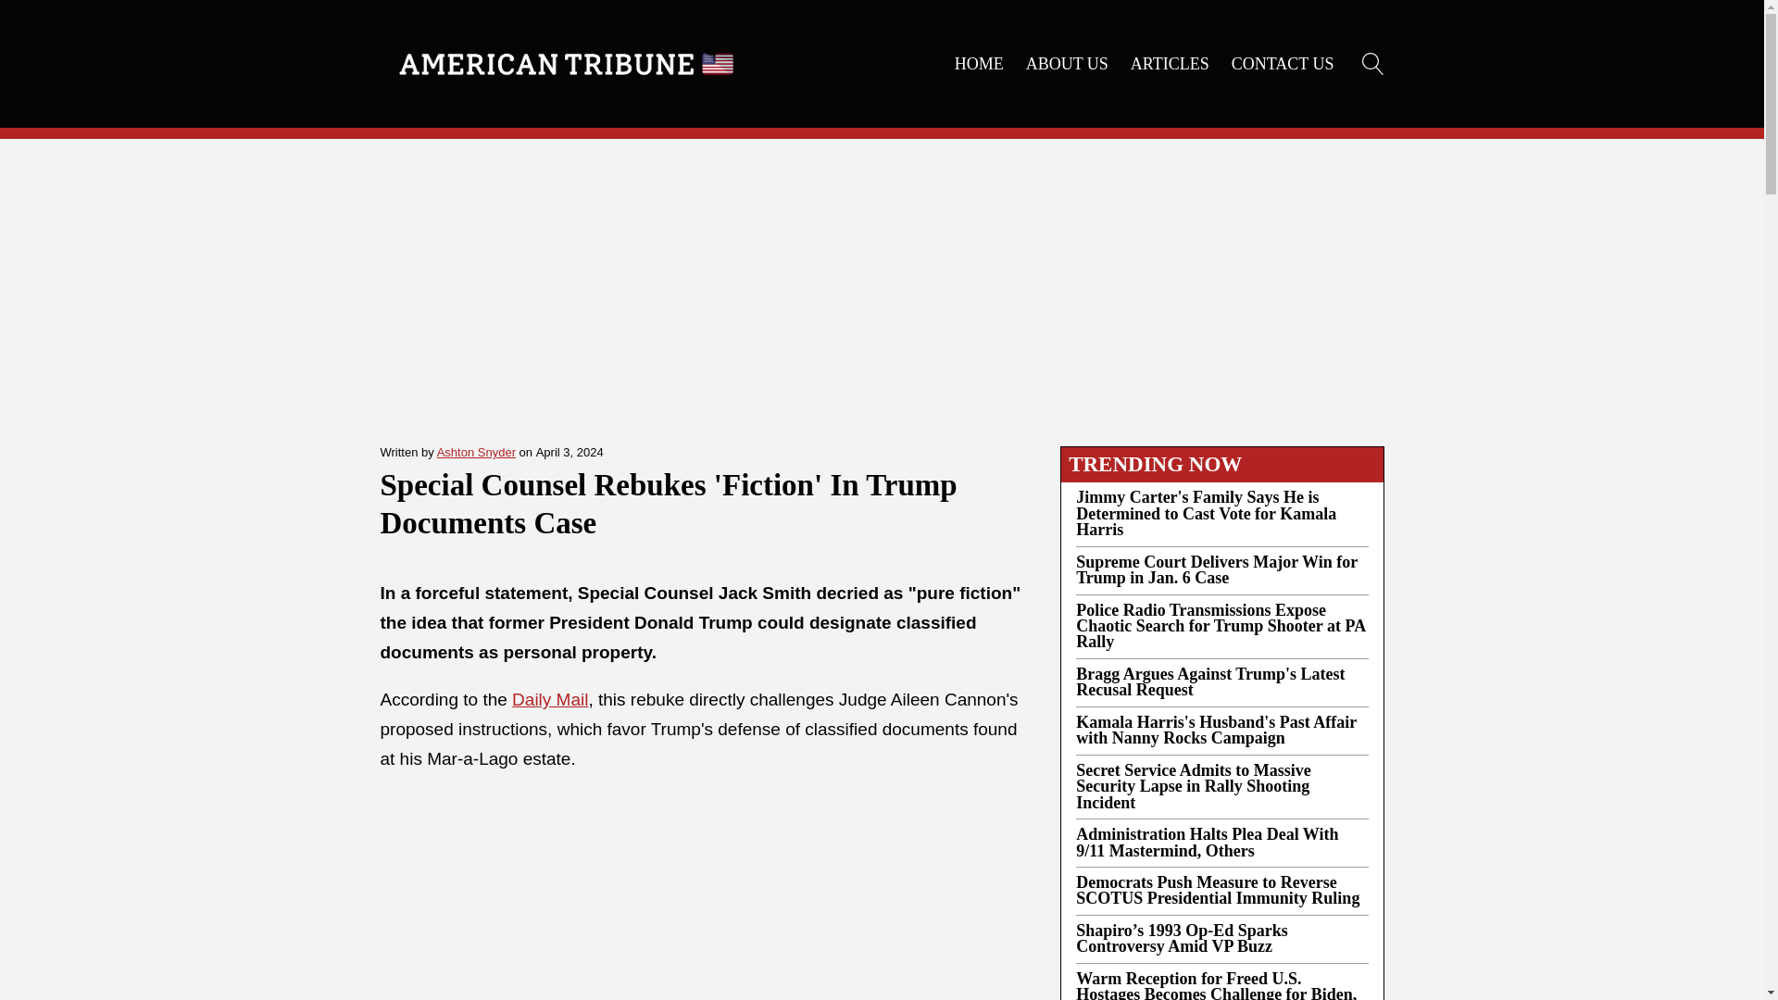  Describe the element at coordinates (1067, 63) in the screenshot. I see `ABOUT US` at that location.